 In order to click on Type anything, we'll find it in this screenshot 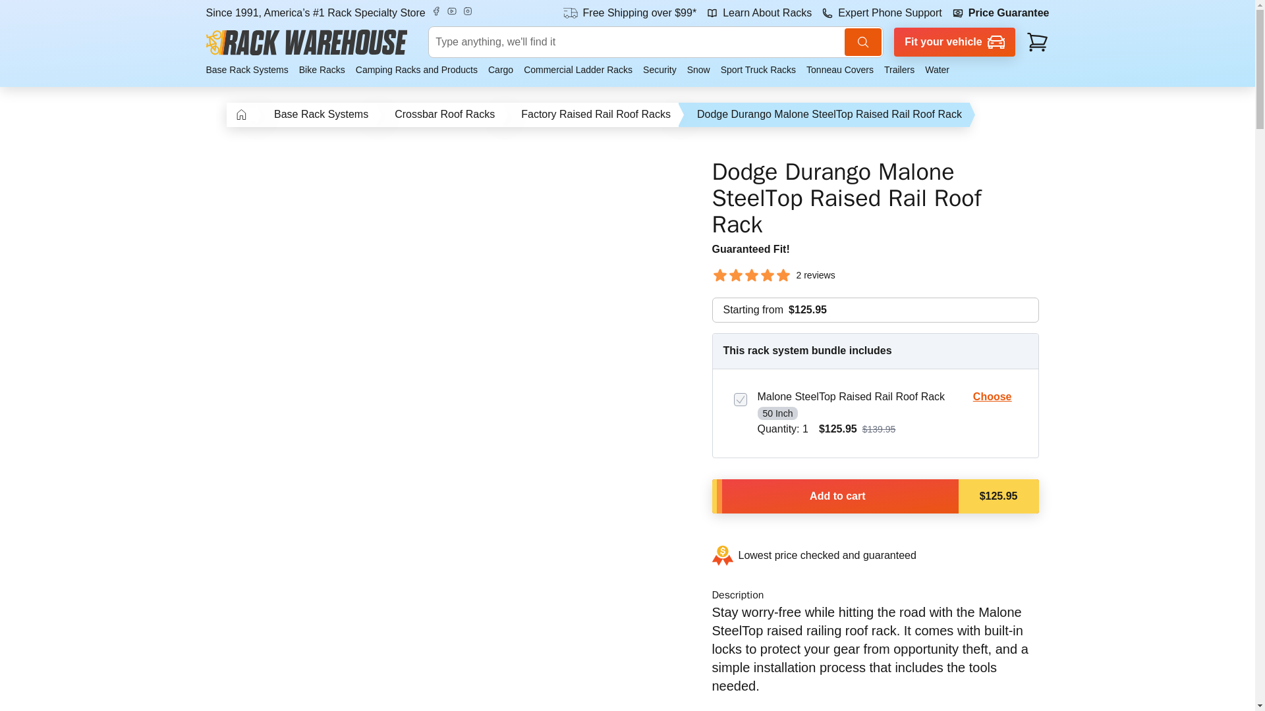, I will do `click(656, 41)`.